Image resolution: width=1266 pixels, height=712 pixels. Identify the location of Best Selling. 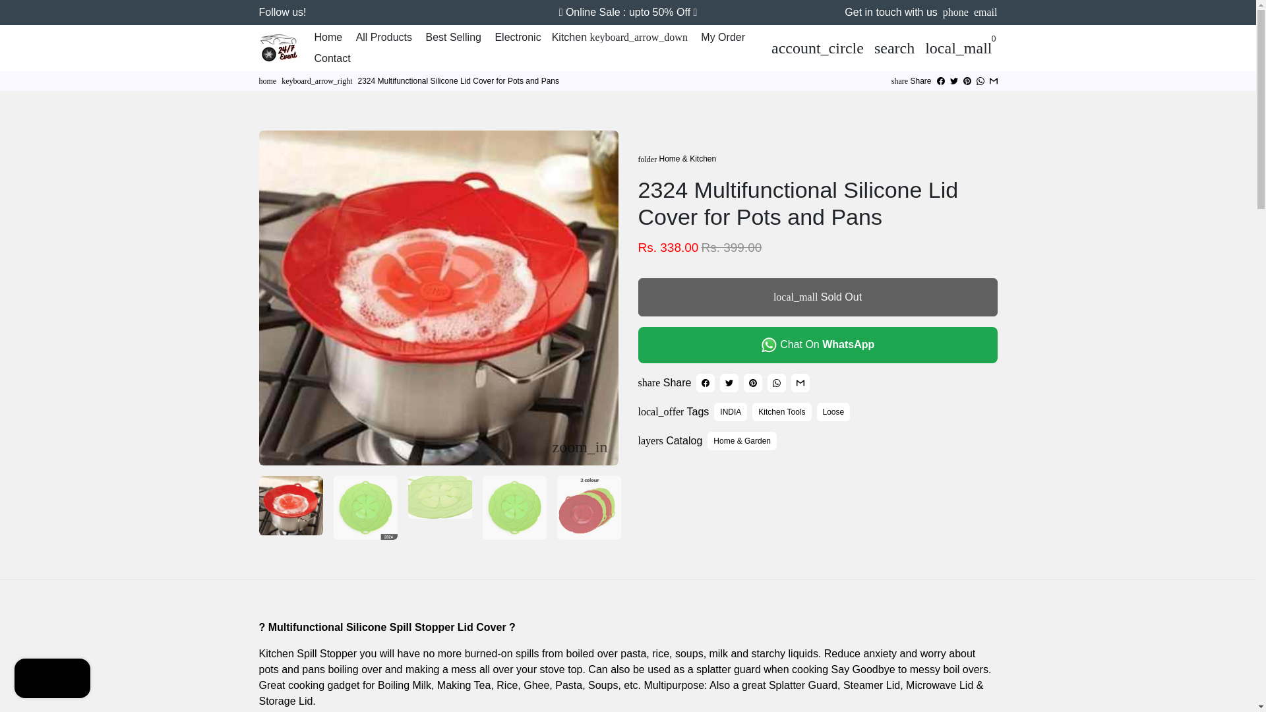
(453, 37).